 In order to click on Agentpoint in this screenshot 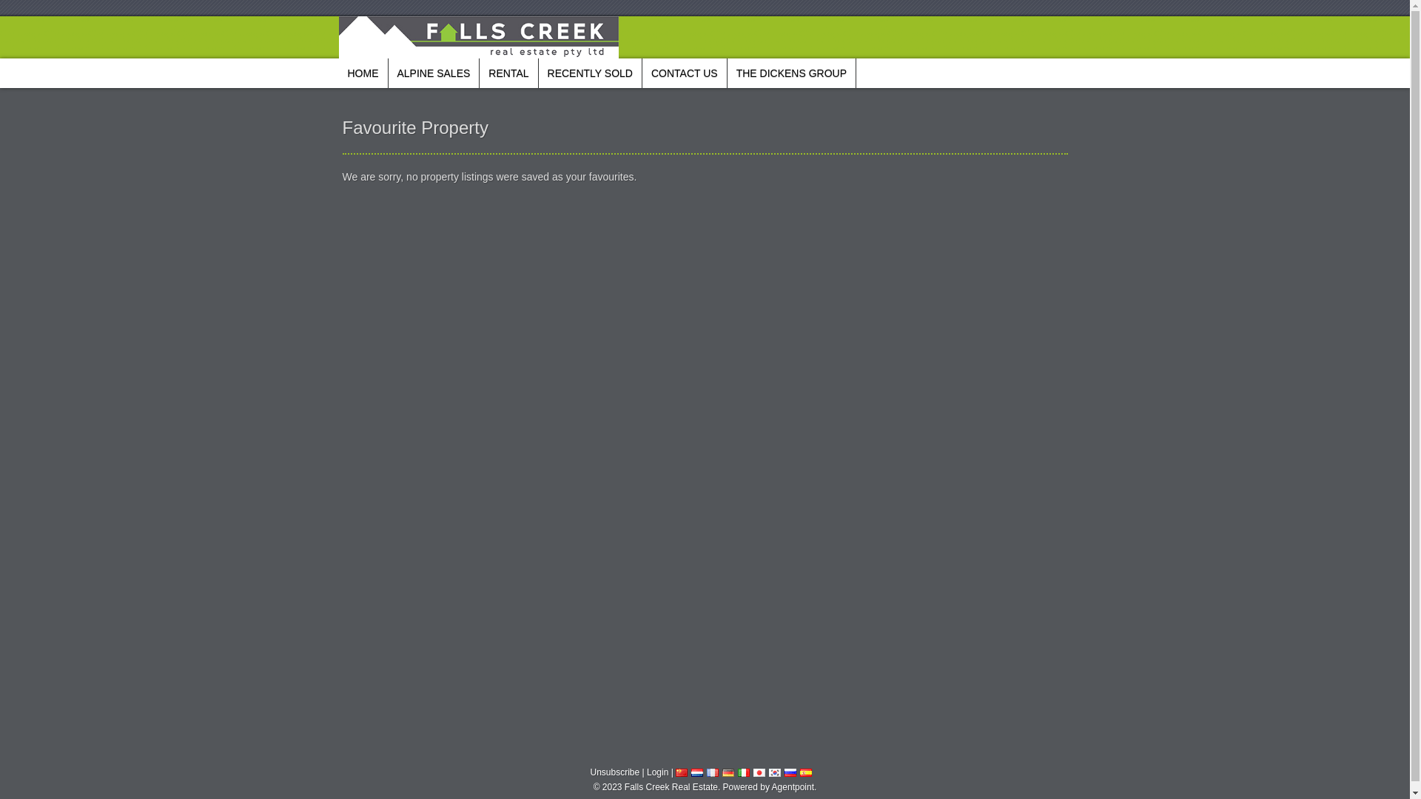, I will do `click(793, 787)`.